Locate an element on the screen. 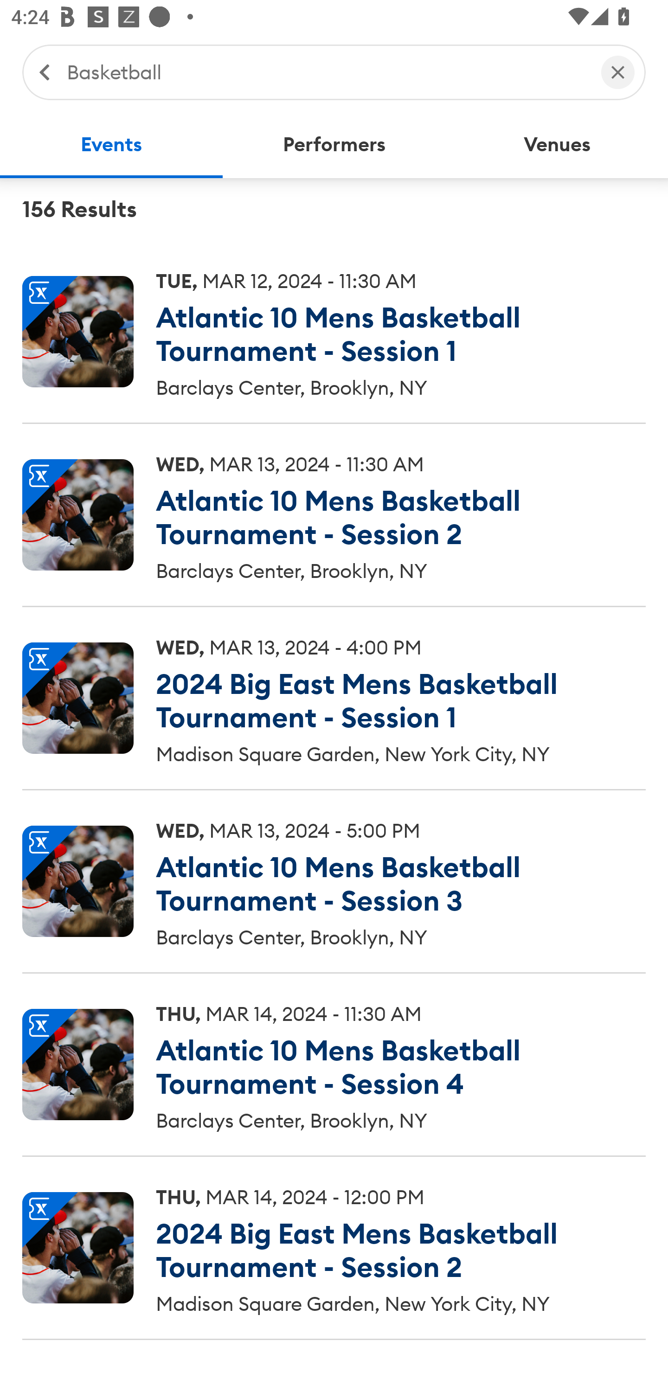  Basketball is located at coordinates (326, 71).